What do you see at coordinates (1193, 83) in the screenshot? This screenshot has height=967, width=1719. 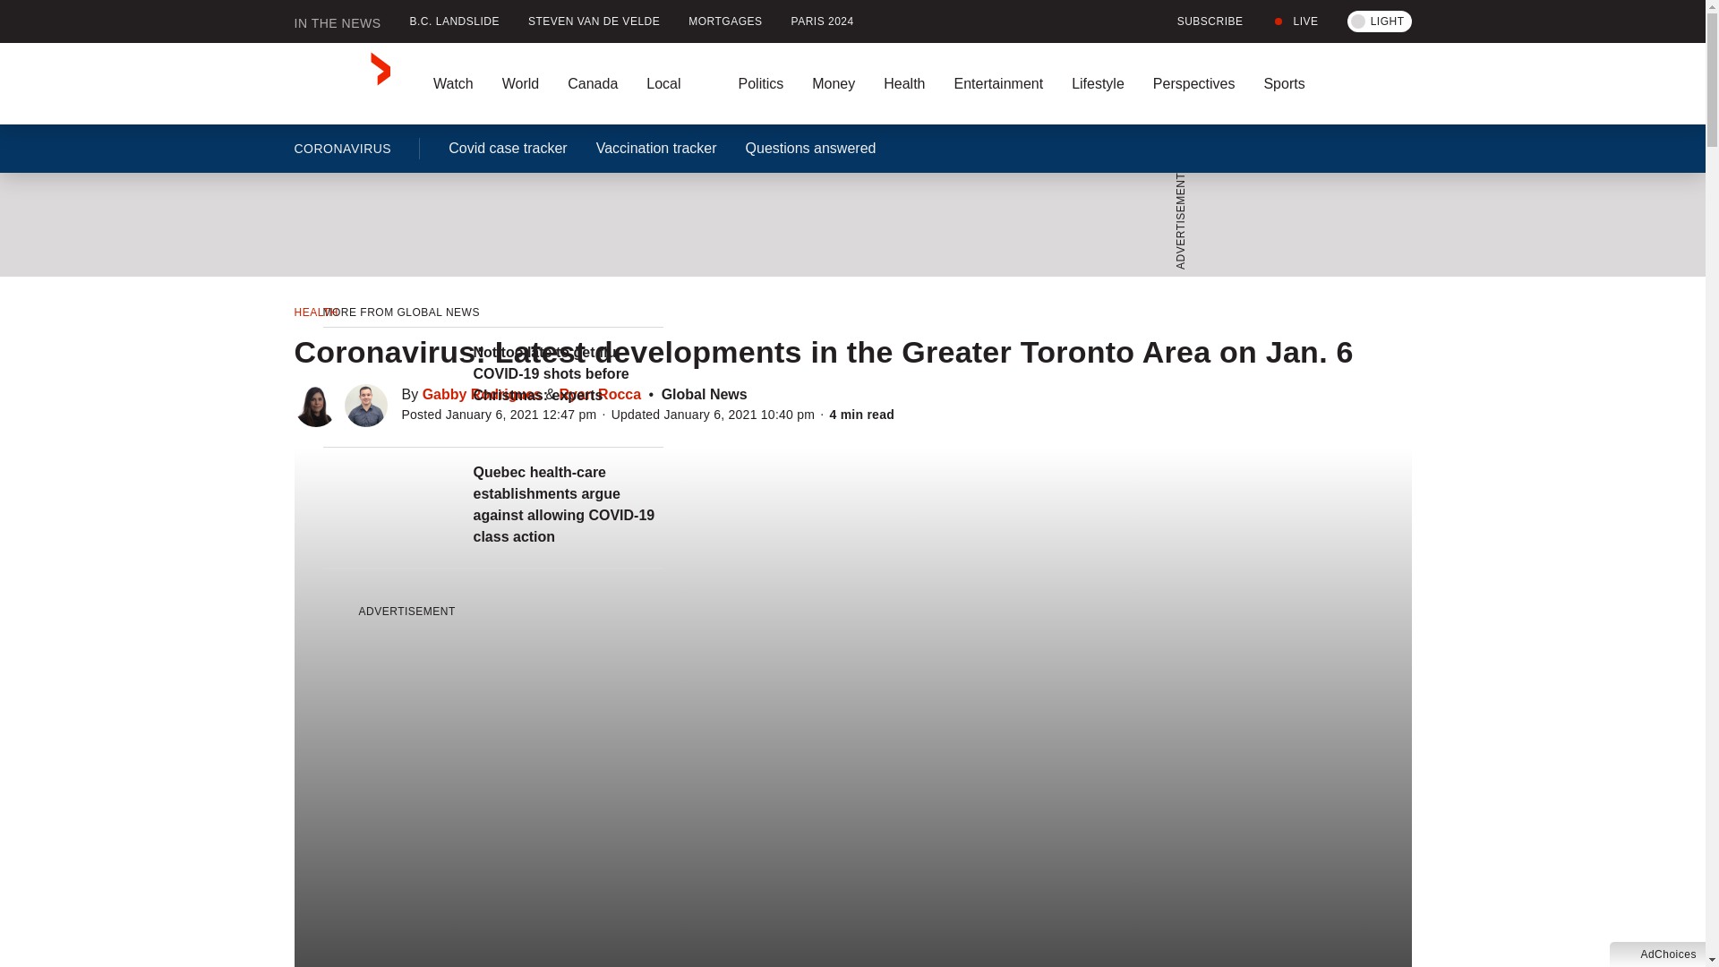 I see `Perspectives` at bounding box center [1193, 83].